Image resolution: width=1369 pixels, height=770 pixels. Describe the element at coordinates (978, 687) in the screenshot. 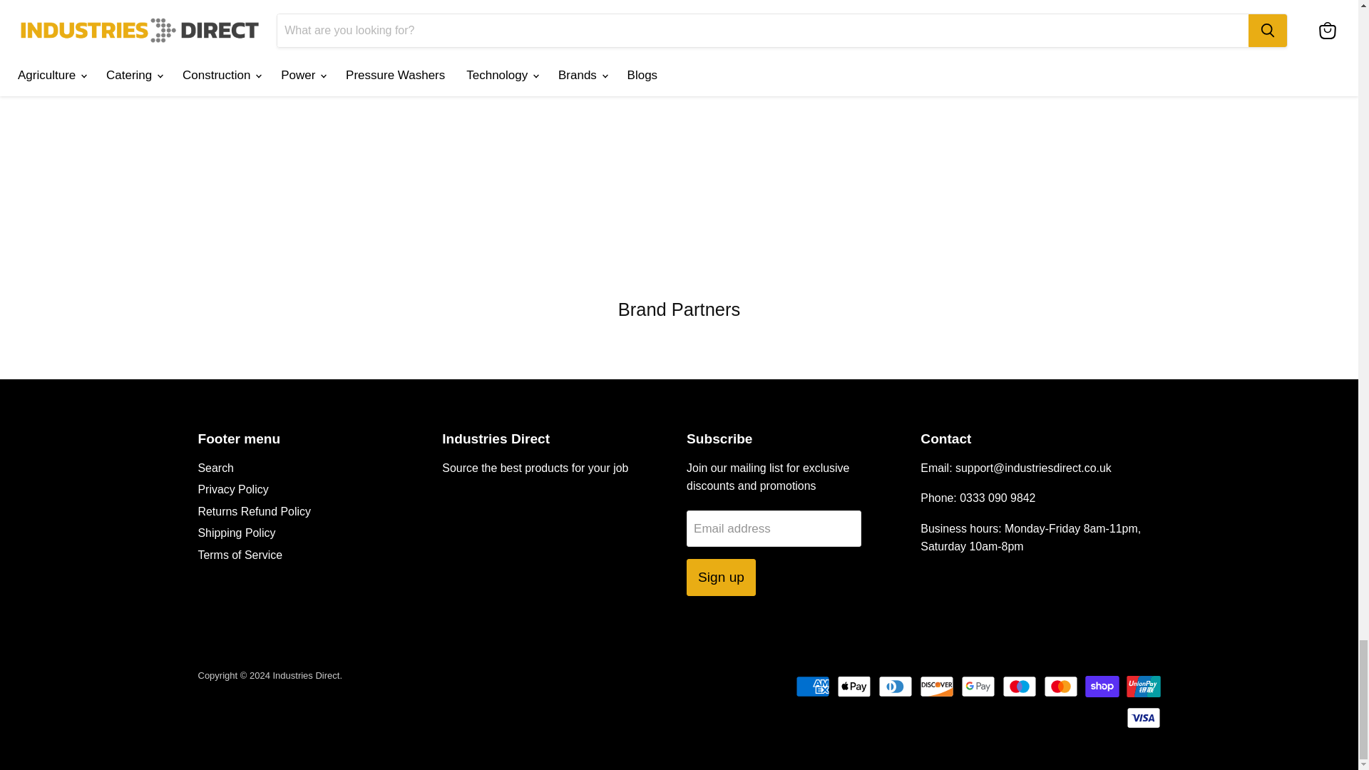

I see `Google Pay` at that location.